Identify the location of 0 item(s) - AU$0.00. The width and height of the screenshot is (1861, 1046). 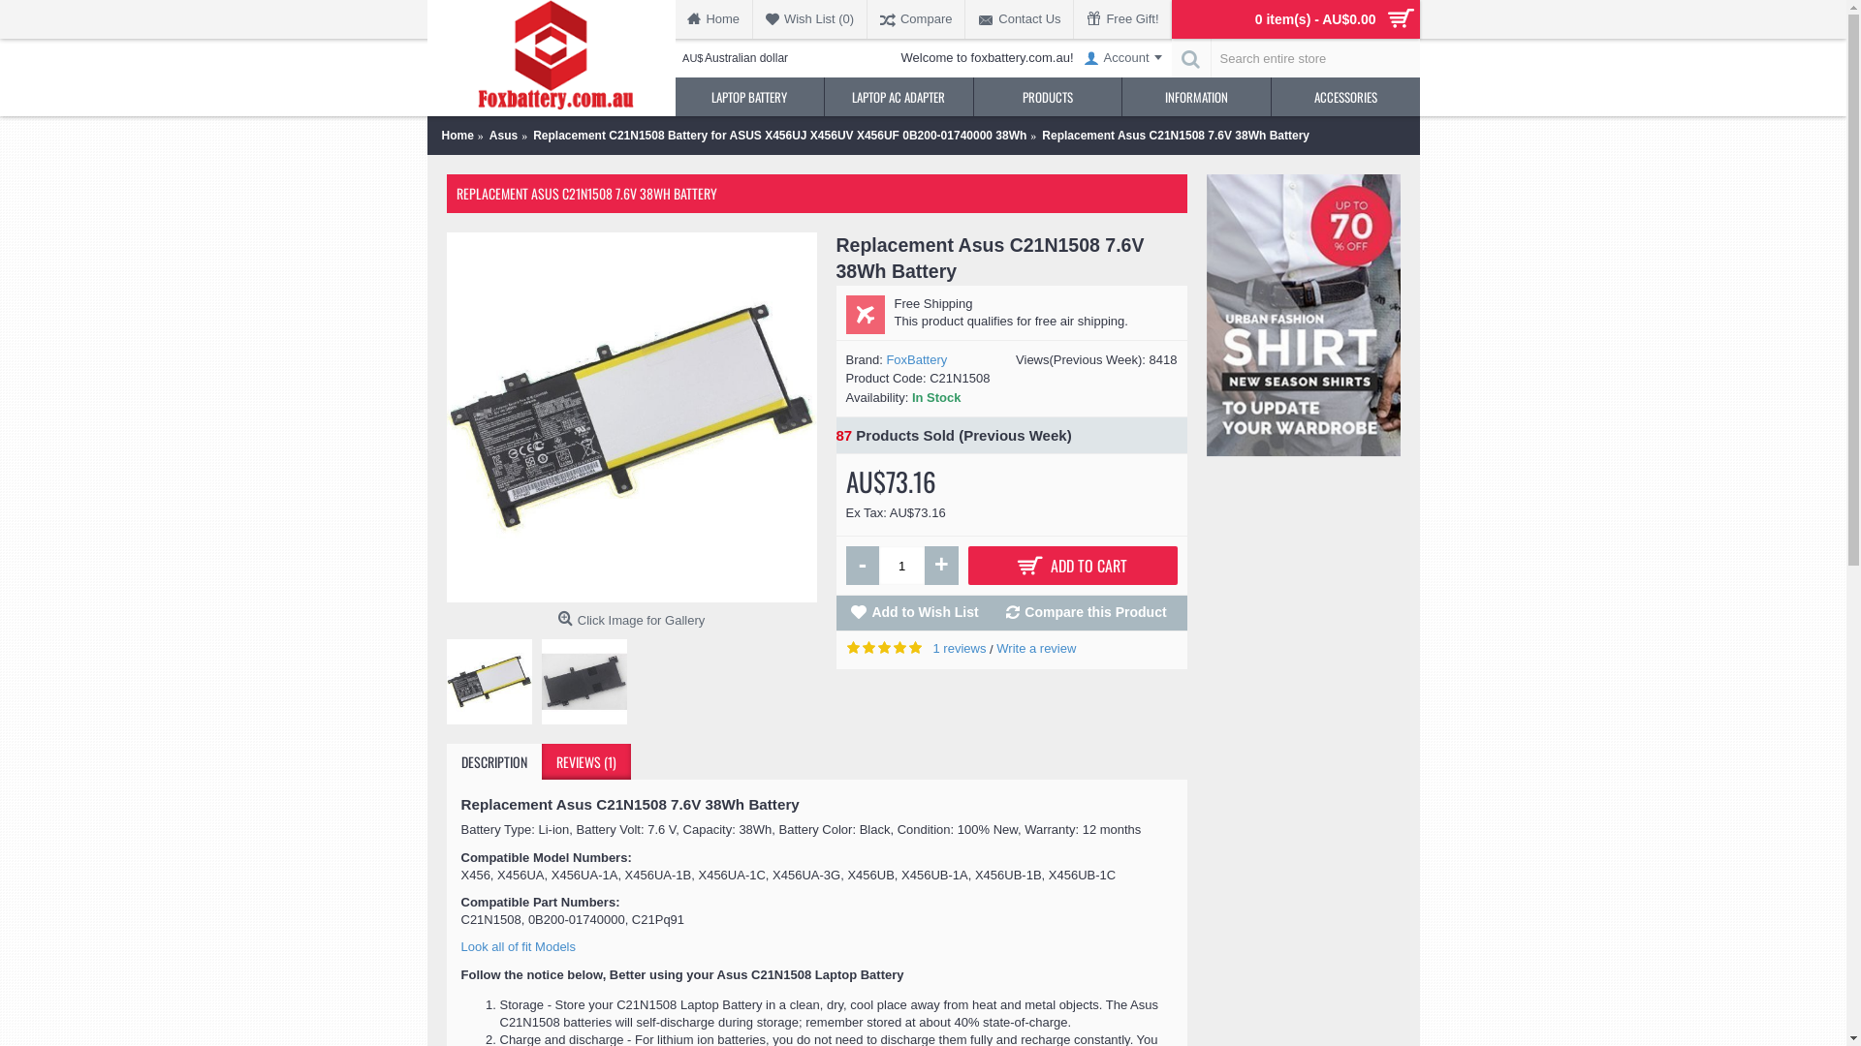
(1295, 19).